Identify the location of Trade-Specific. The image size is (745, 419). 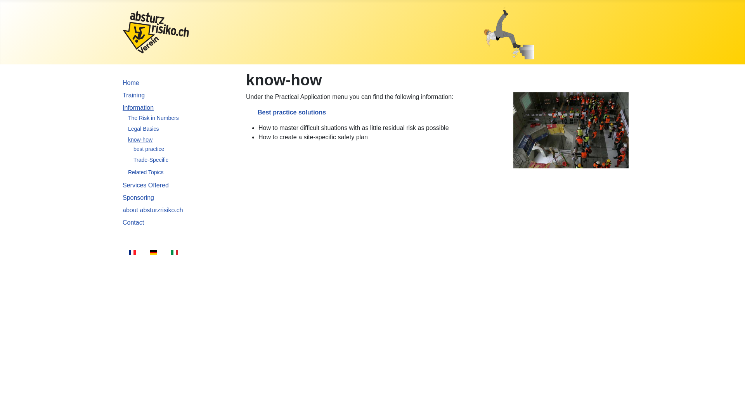
(151, 160).